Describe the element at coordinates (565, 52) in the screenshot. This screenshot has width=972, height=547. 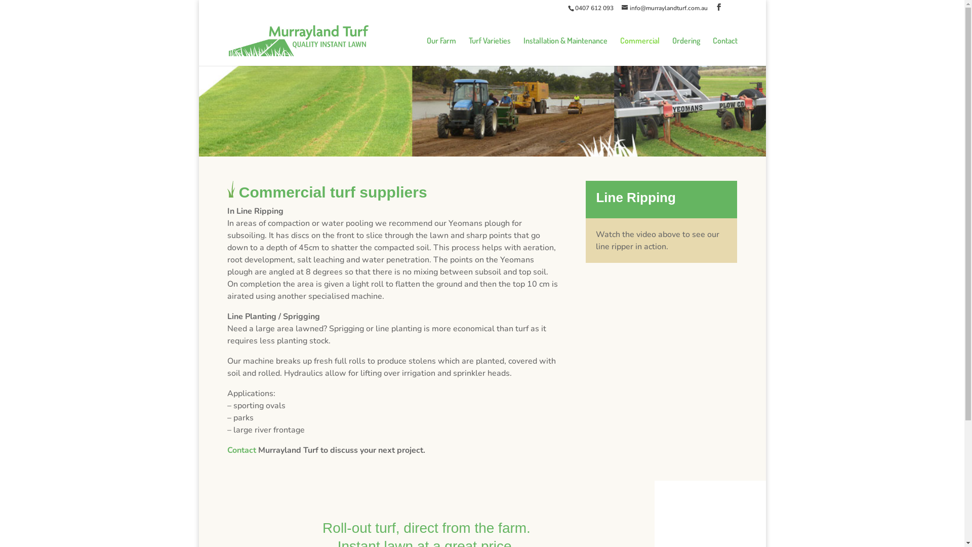
I see `Installation & Maintenance` at that location.